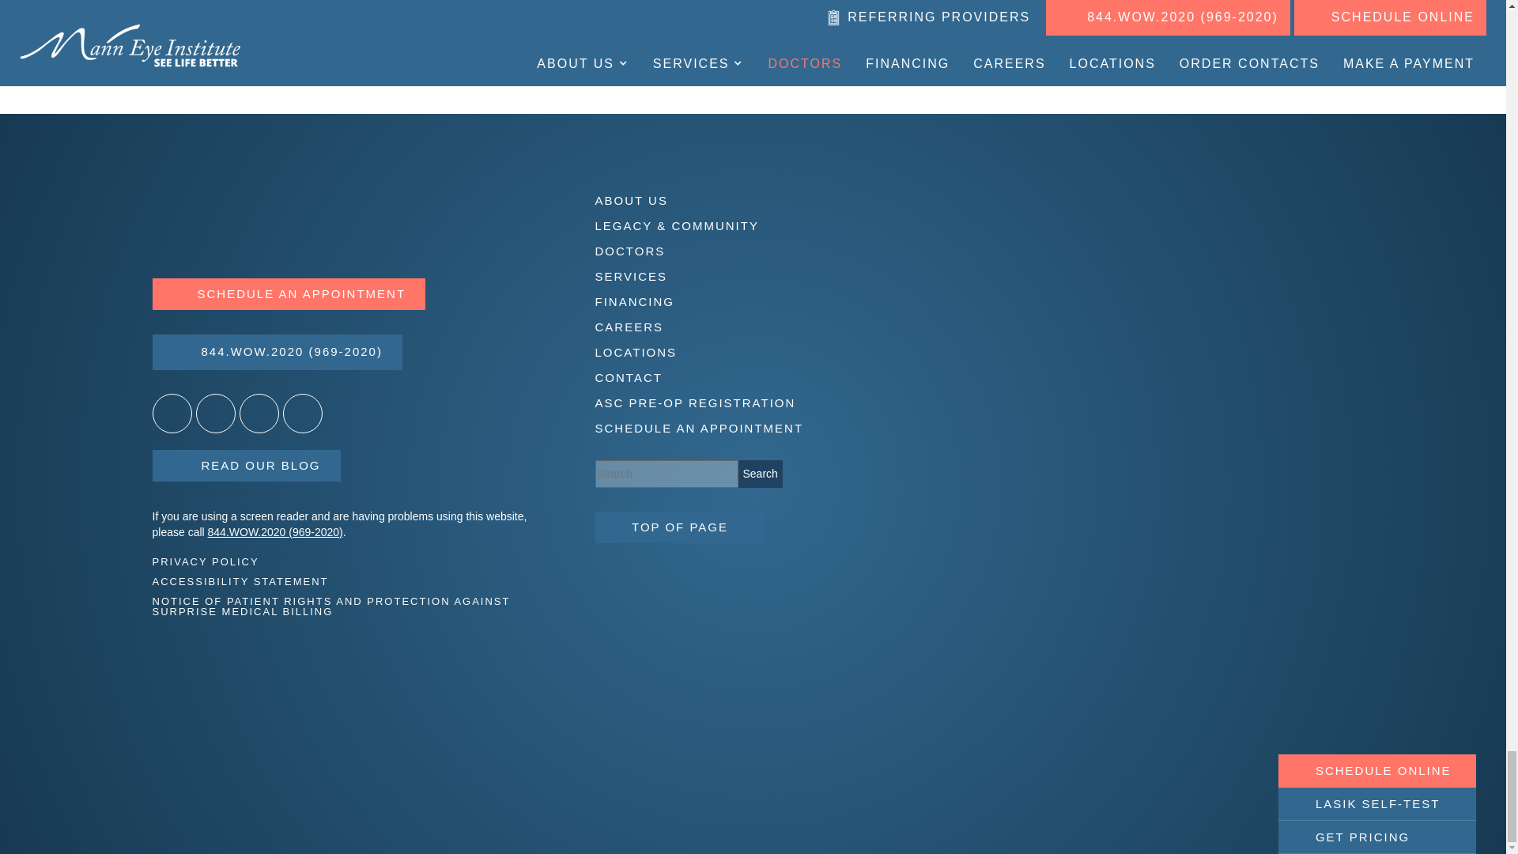  What do you see at coordinates (761, 474) in the screenshot?
I see `Search` at bounding box center [761, 474].